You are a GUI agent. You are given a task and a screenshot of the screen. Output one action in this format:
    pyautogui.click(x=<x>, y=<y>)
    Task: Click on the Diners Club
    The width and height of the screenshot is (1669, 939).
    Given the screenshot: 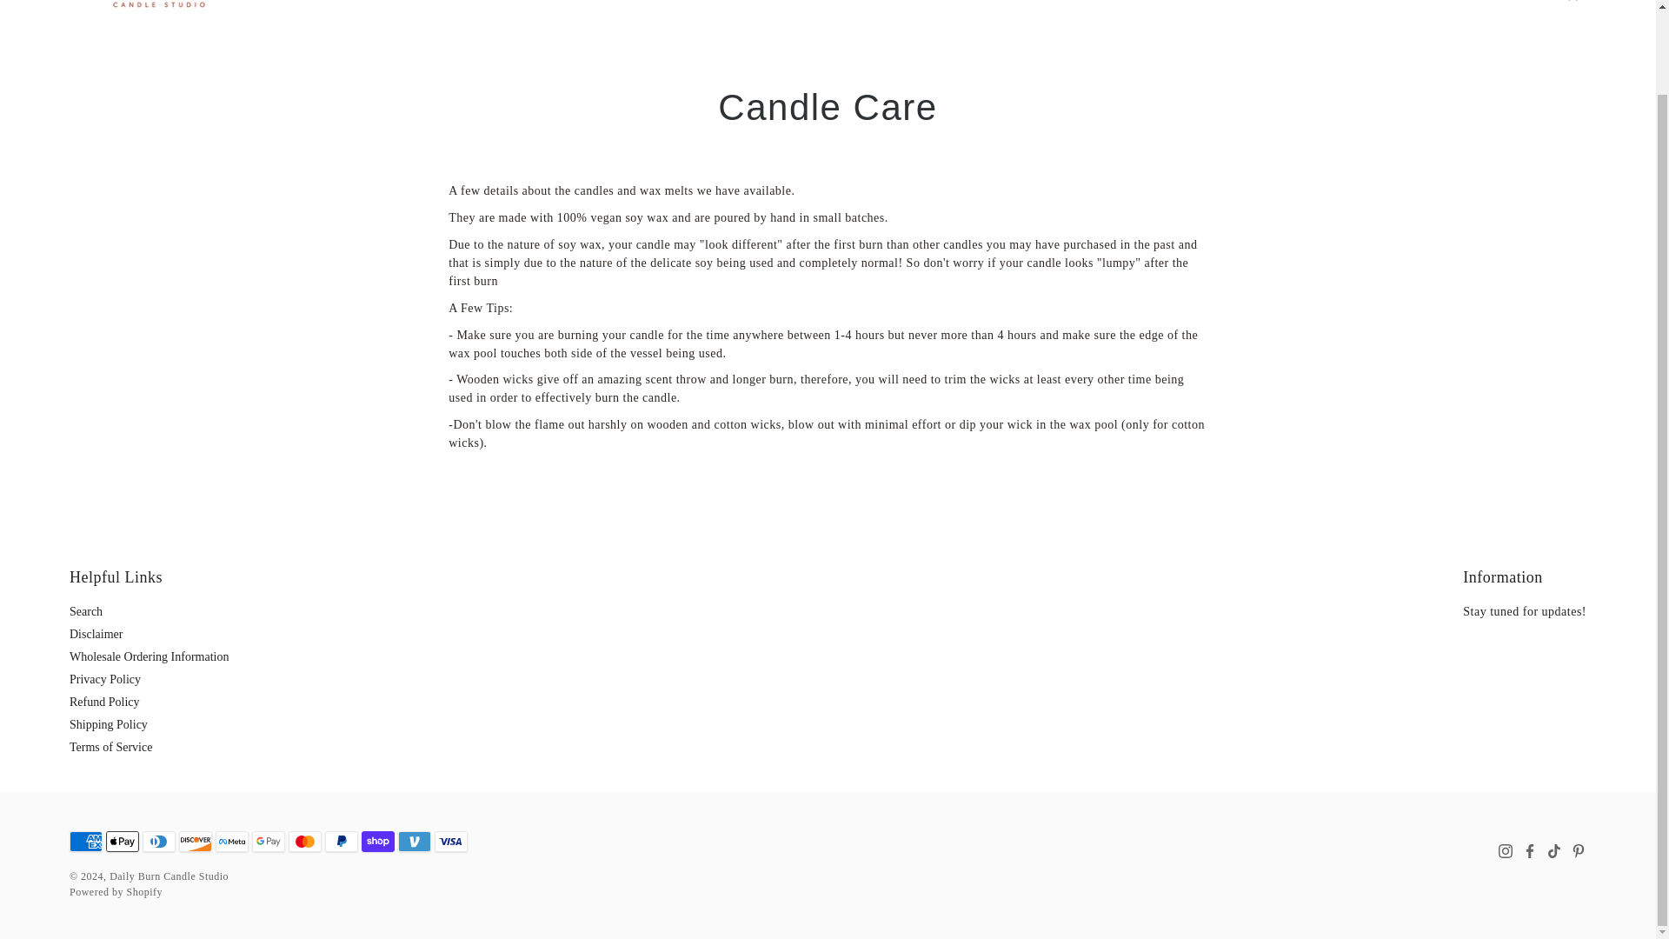 What is the action you would take?
    pyautogui.click(x=158, y=841)
    